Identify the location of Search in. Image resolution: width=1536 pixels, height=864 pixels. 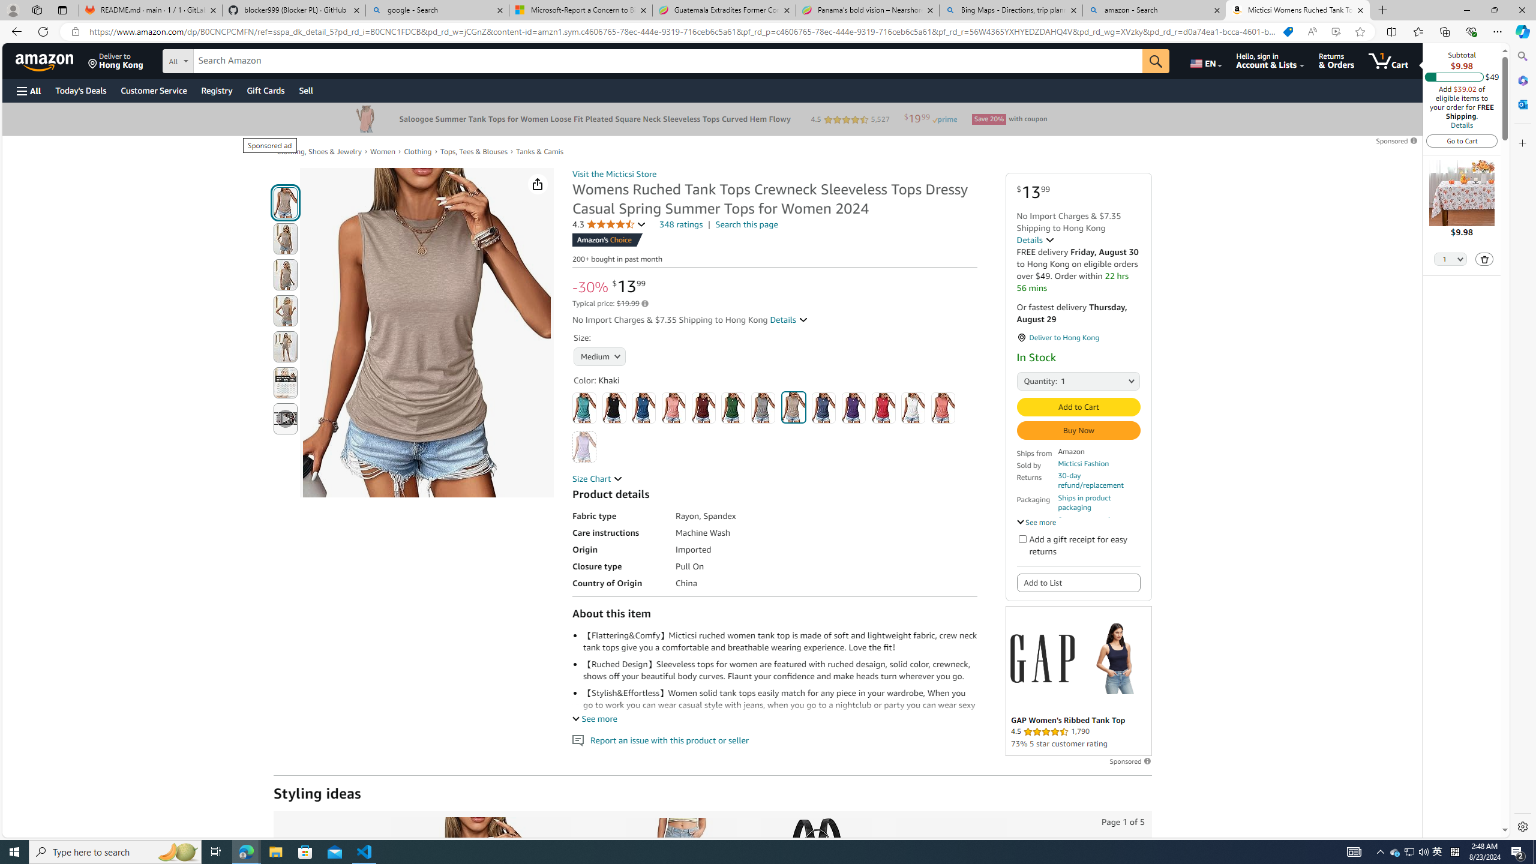
(223, 59).